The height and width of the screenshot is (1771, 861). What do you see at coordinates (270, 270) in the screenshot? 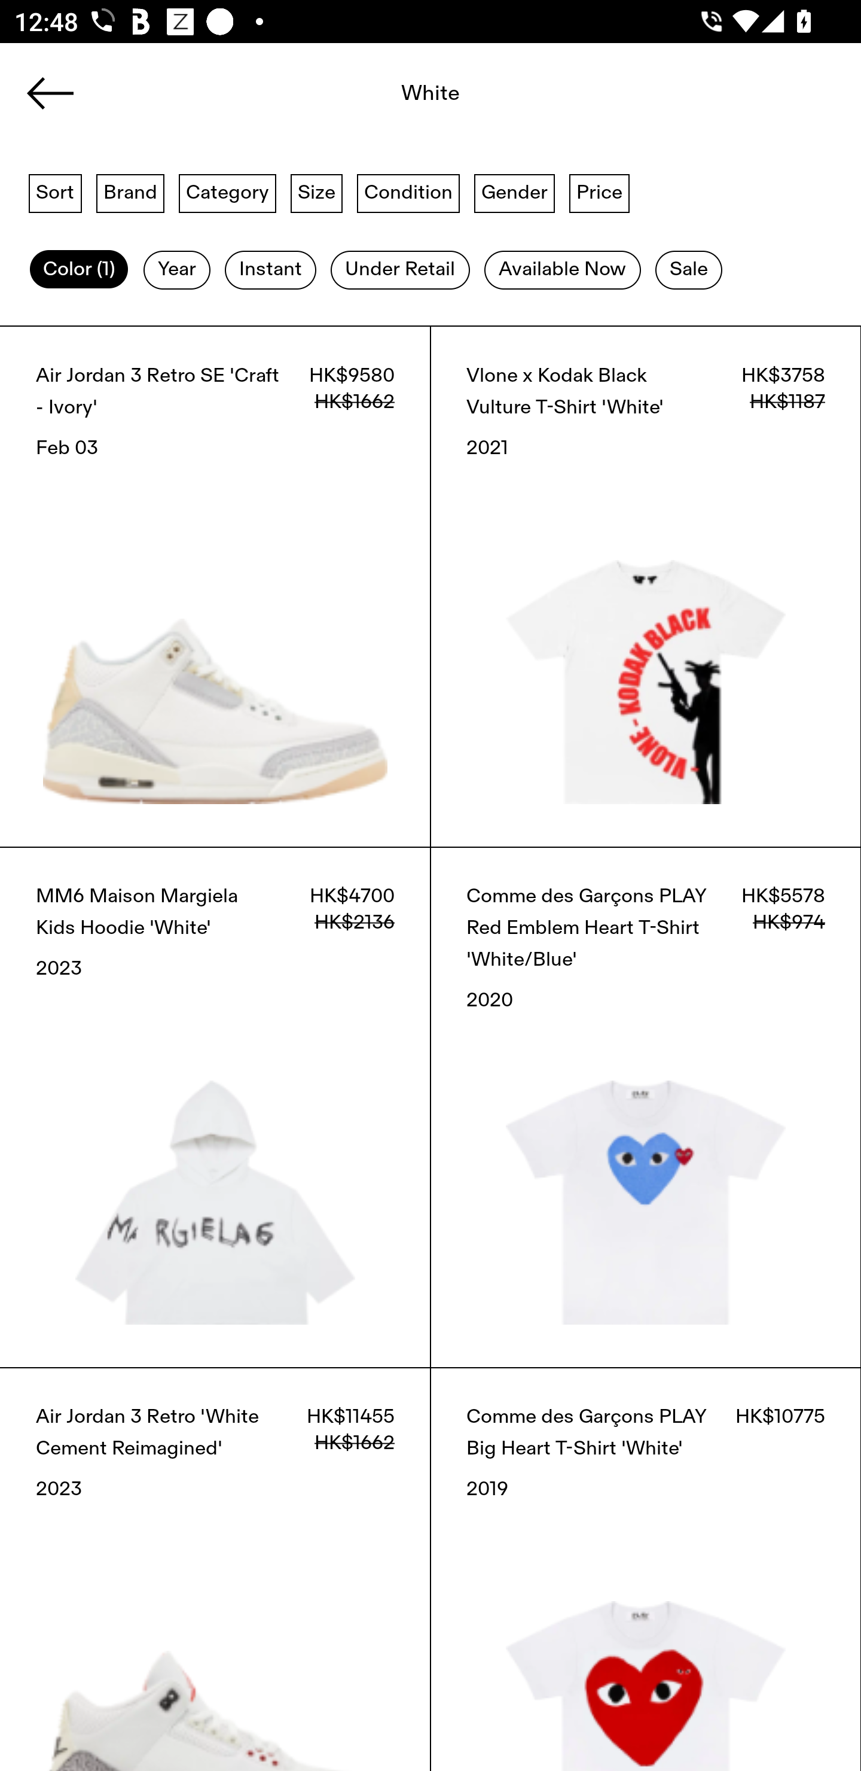
I see `Instant` at bounding box center [270, 270].